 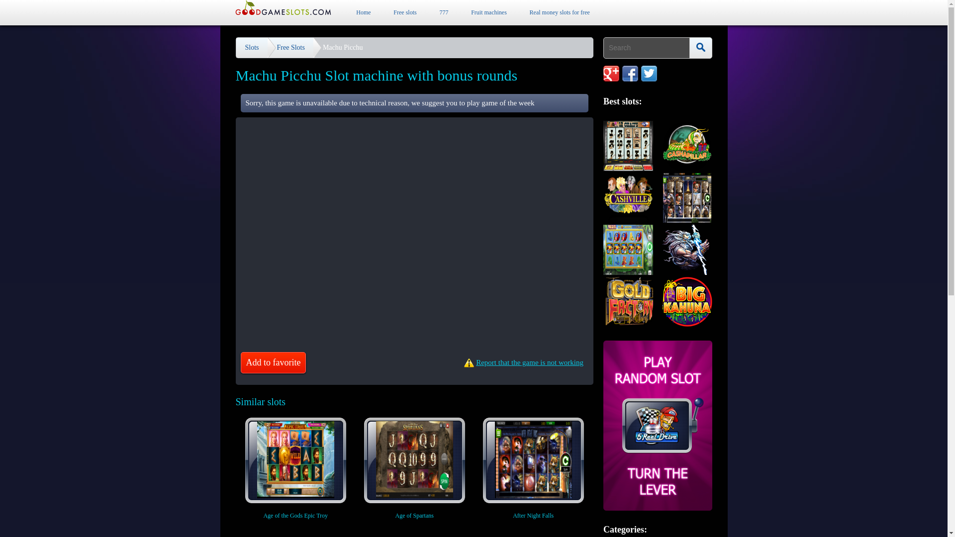 What do you see at coordinates (363, 12) in the screenshot?
I see `Home` at bounding box center [363, 12].